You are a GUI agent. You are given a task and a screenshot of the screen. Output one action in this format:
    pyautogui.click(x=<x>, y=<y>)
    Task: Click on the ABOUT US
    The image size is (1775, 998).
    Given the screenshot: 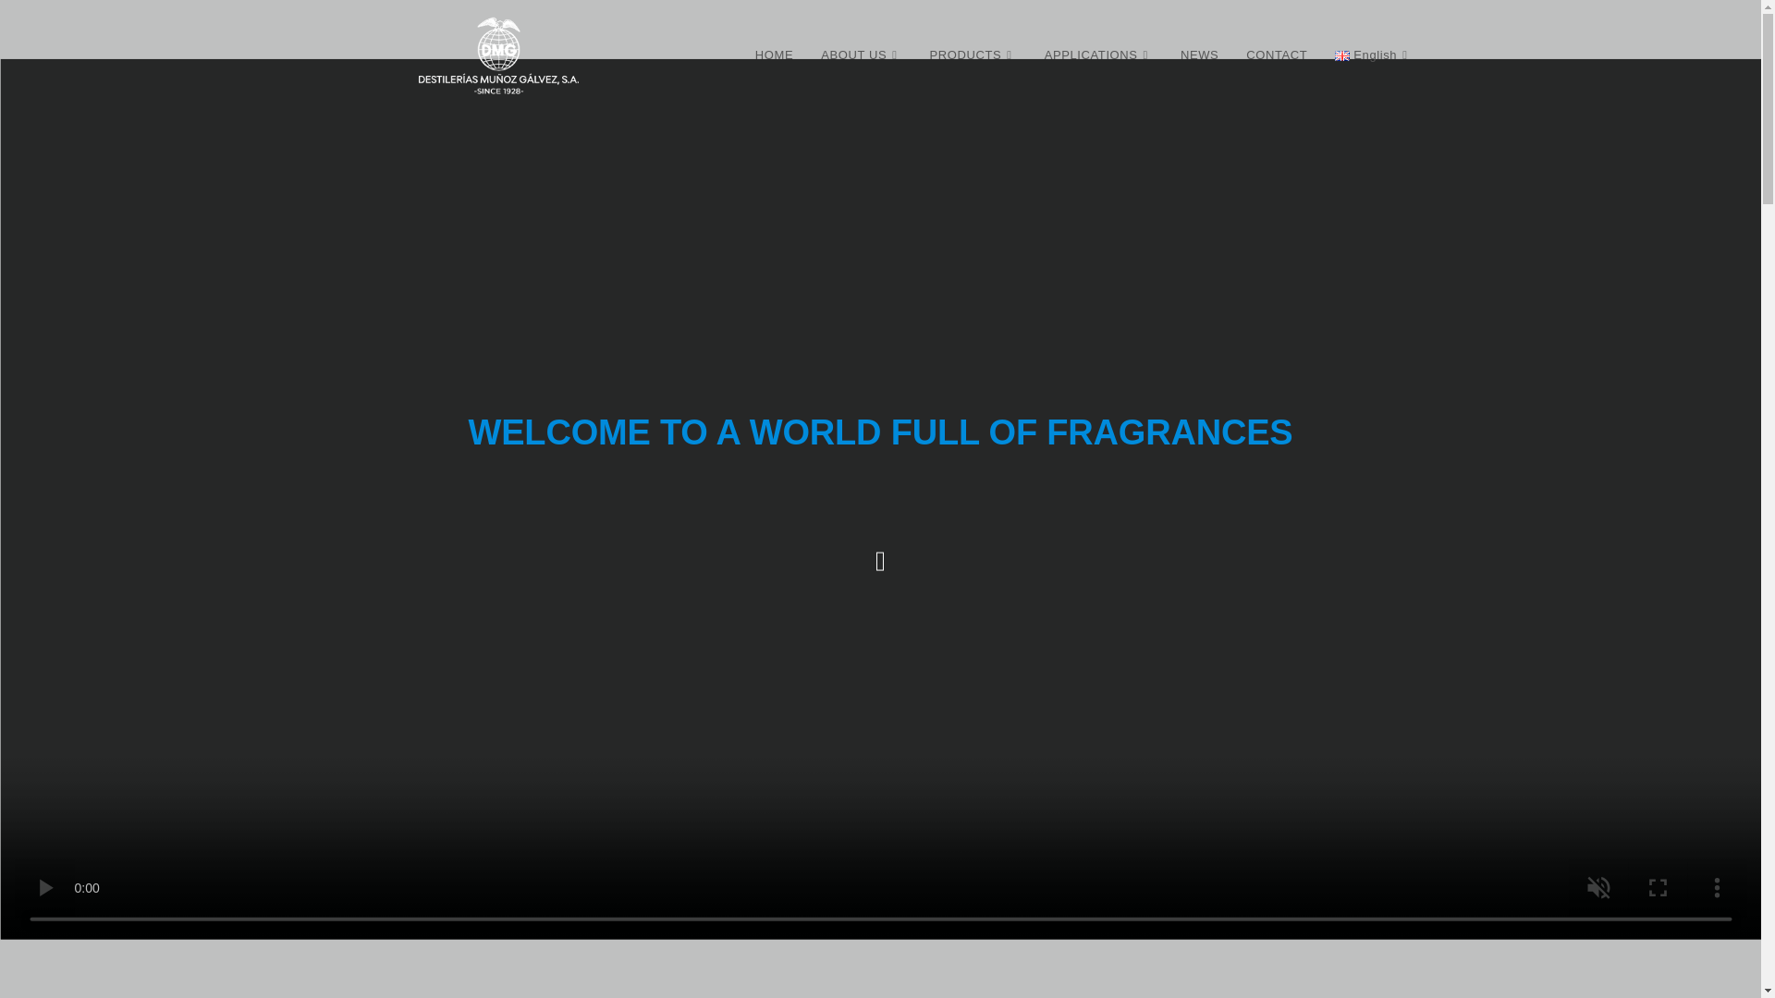 What is the action you would take?
    pyautogui.click(x=862, y=55)
    